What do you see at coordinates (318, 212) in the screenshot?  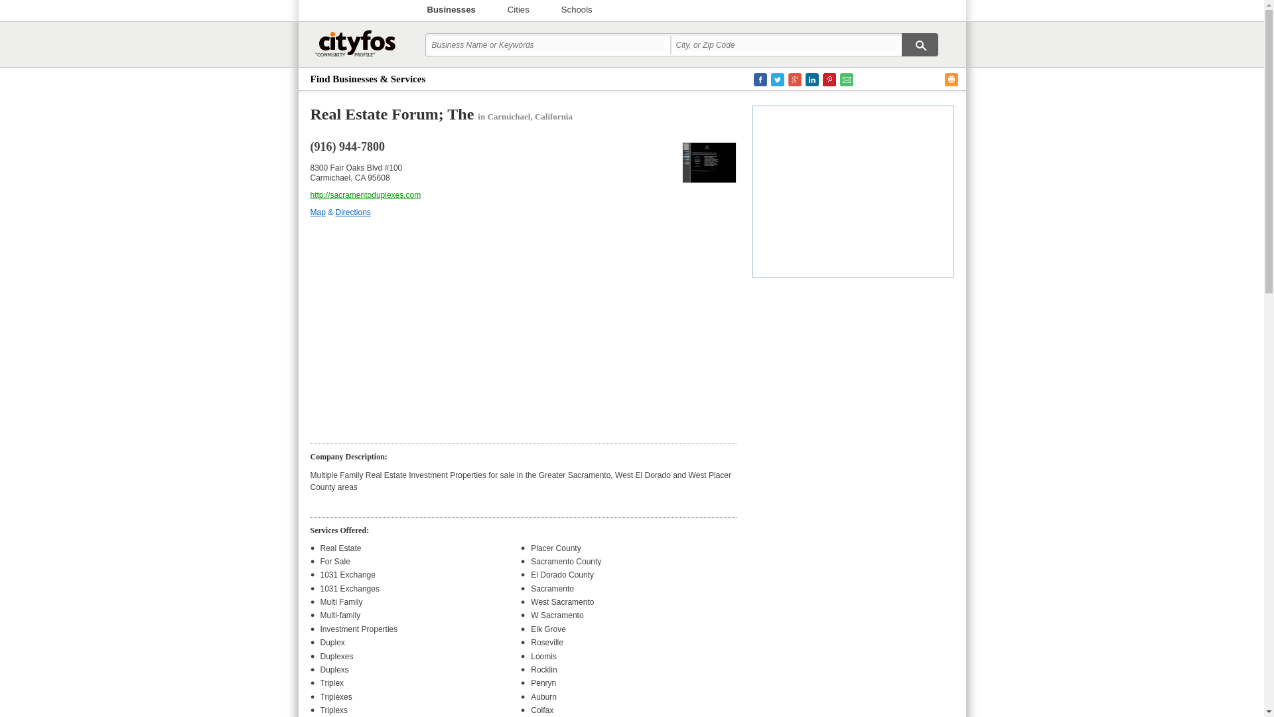 I see `Map` at bounding box center [318, 212].